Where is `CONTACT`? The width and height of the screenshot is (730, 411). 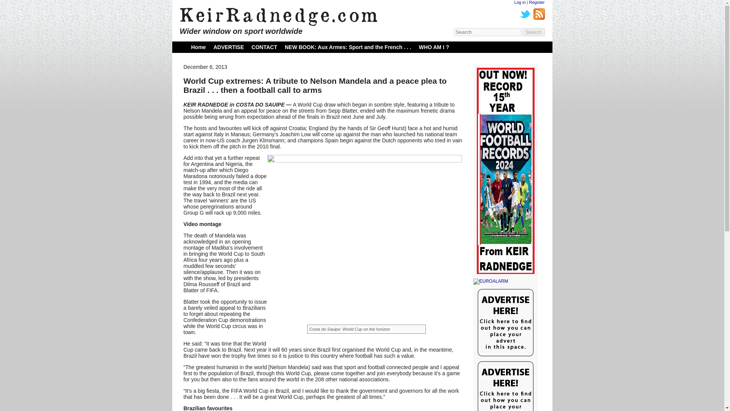
CONTACT is located at coordinates (265, 47).